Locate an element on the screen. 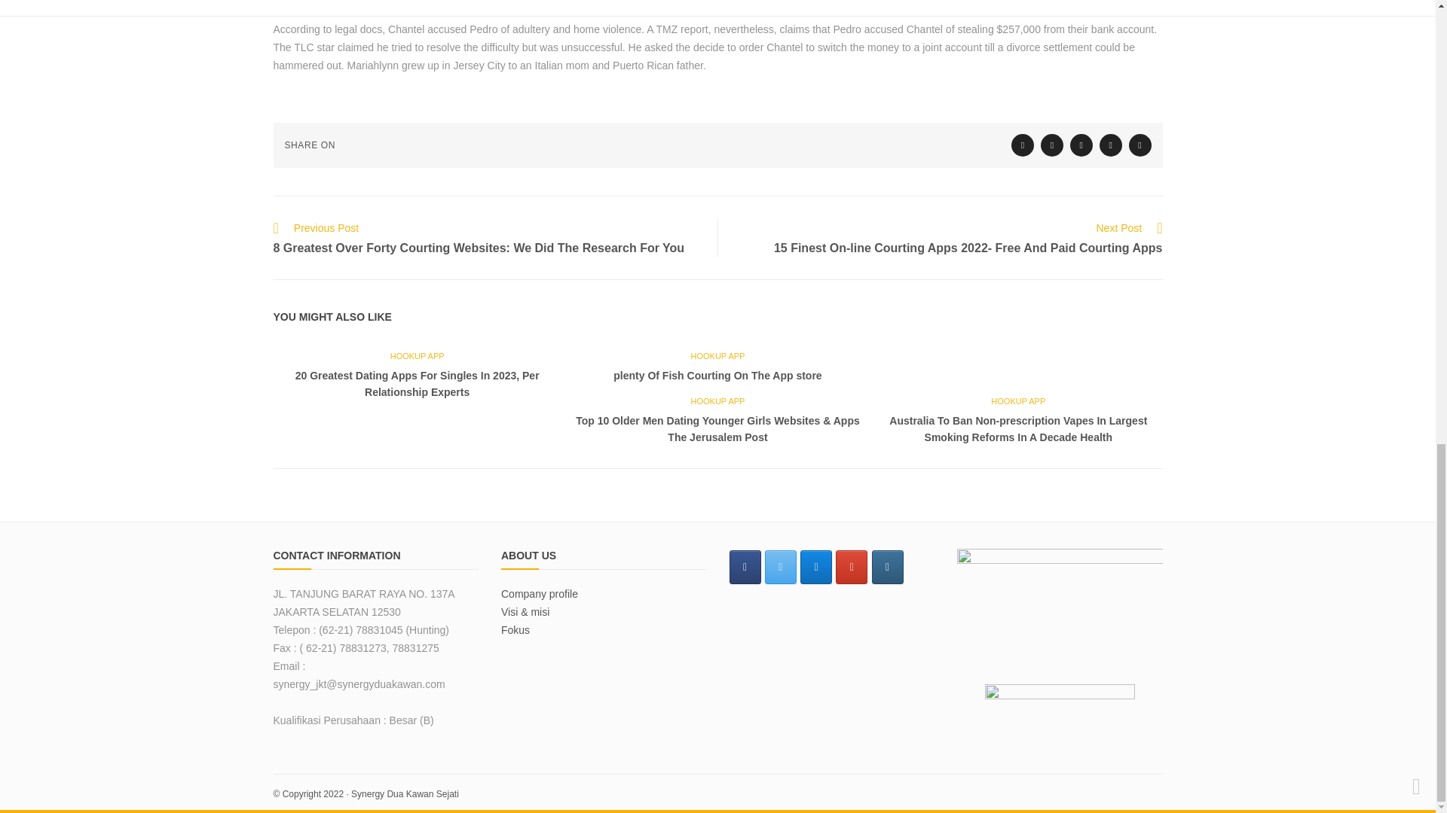  Synergy Dua Kawan Sejati on Google Plus is located at coordinates (852, 568).